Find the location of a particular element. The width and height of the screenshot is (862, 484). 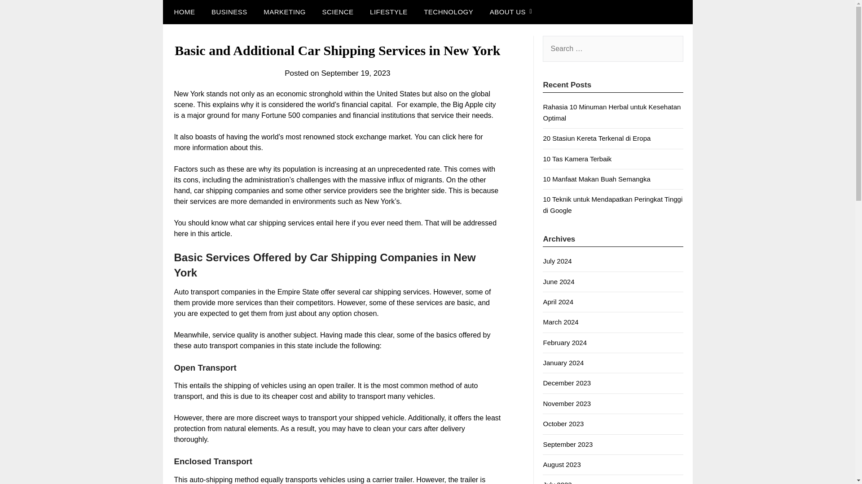

December 2023 is located at coordinates (567, 383).